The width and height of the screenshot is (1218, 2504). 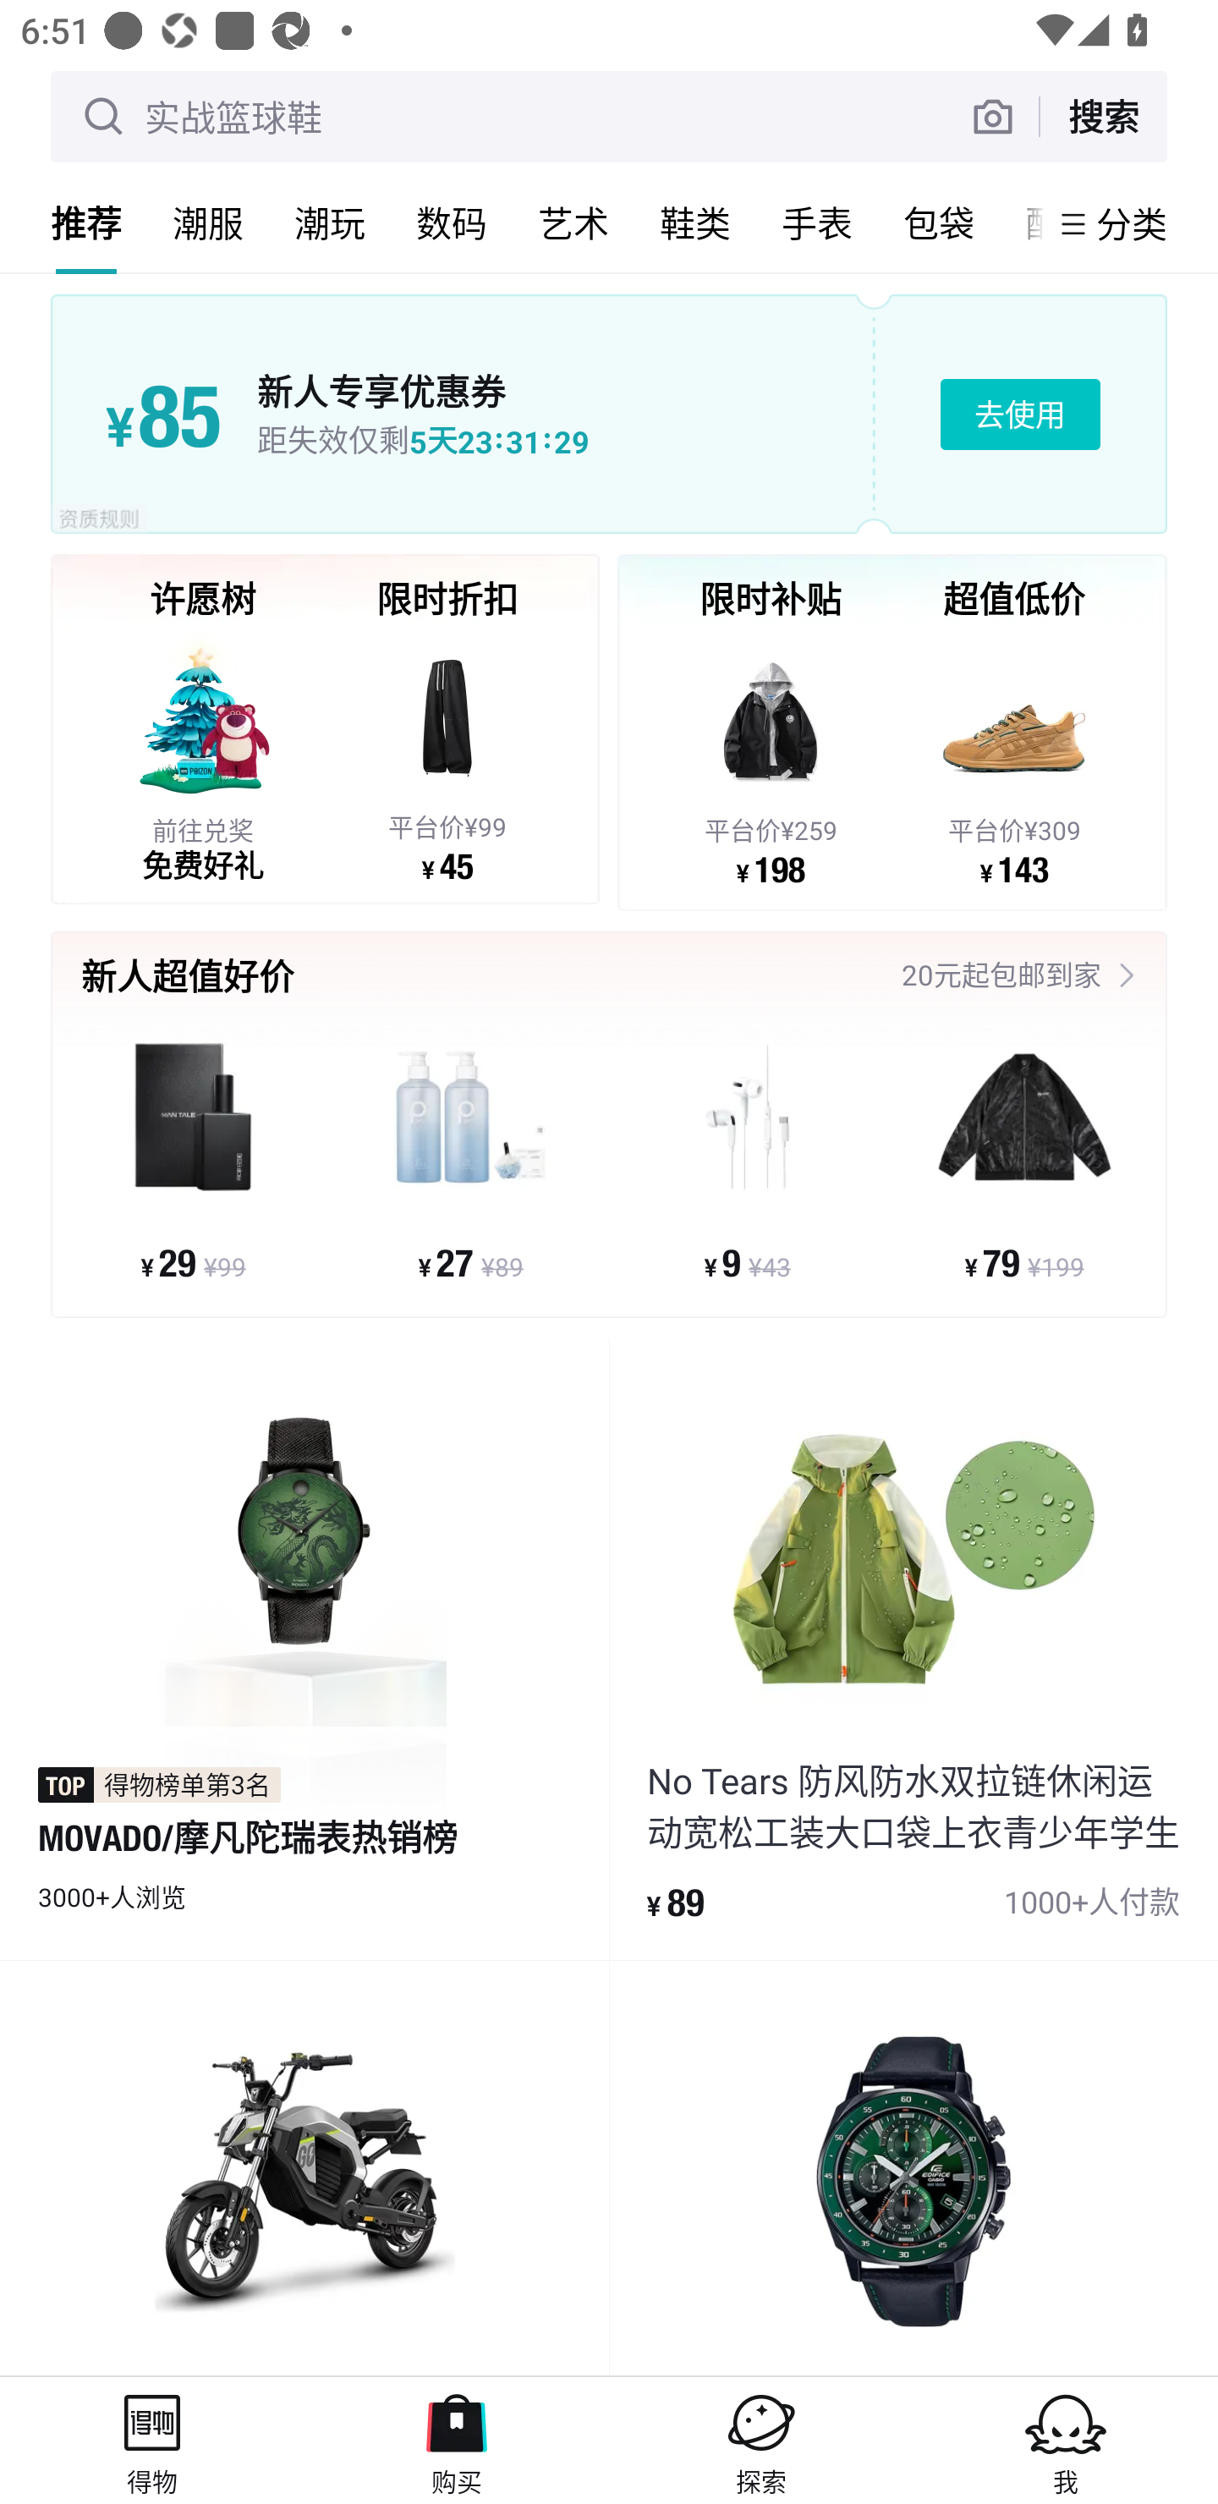 I want to click on 推荐, so click(x=86, y=222).